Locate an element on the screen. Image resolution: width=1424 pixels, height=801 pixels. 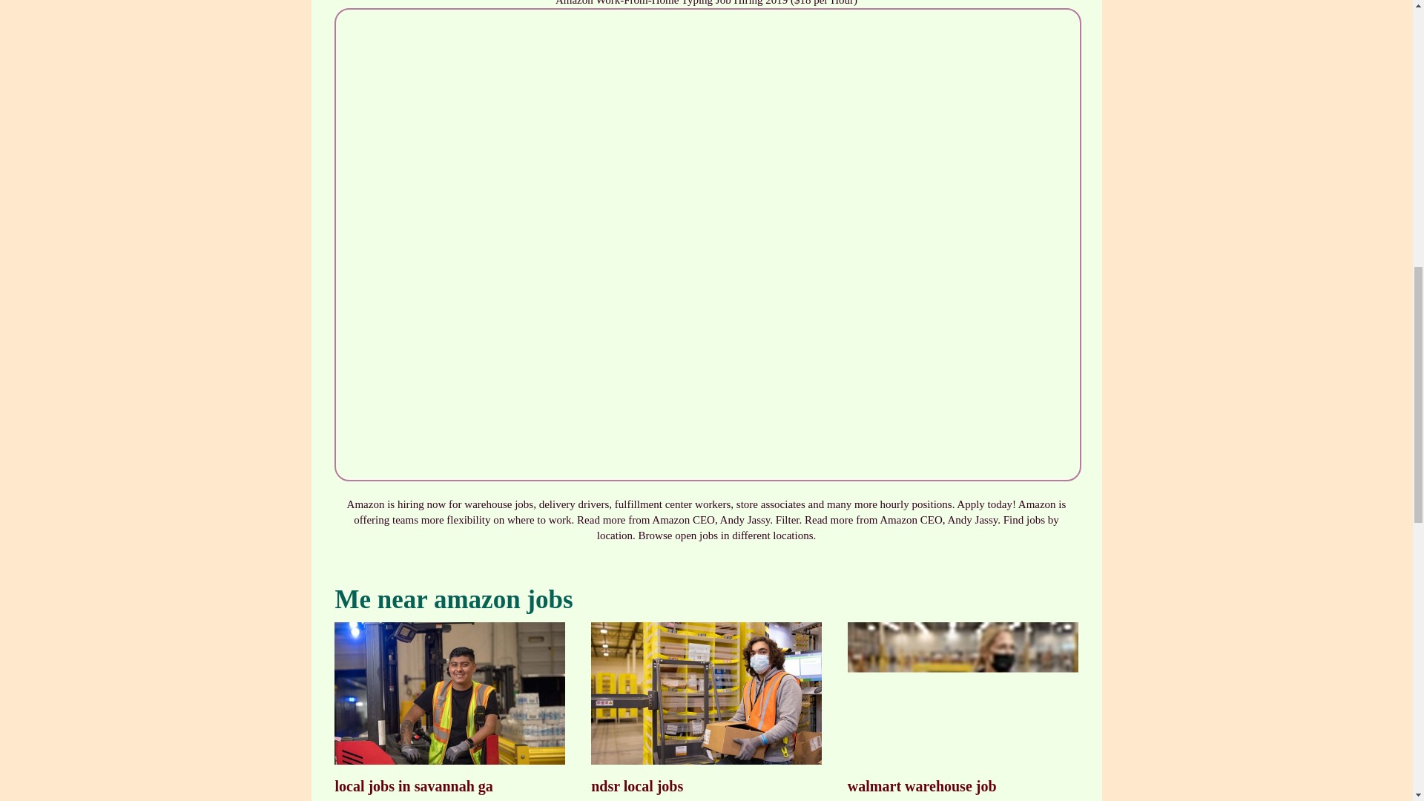
ndsr local jobs is located at coordinates (706, 709).